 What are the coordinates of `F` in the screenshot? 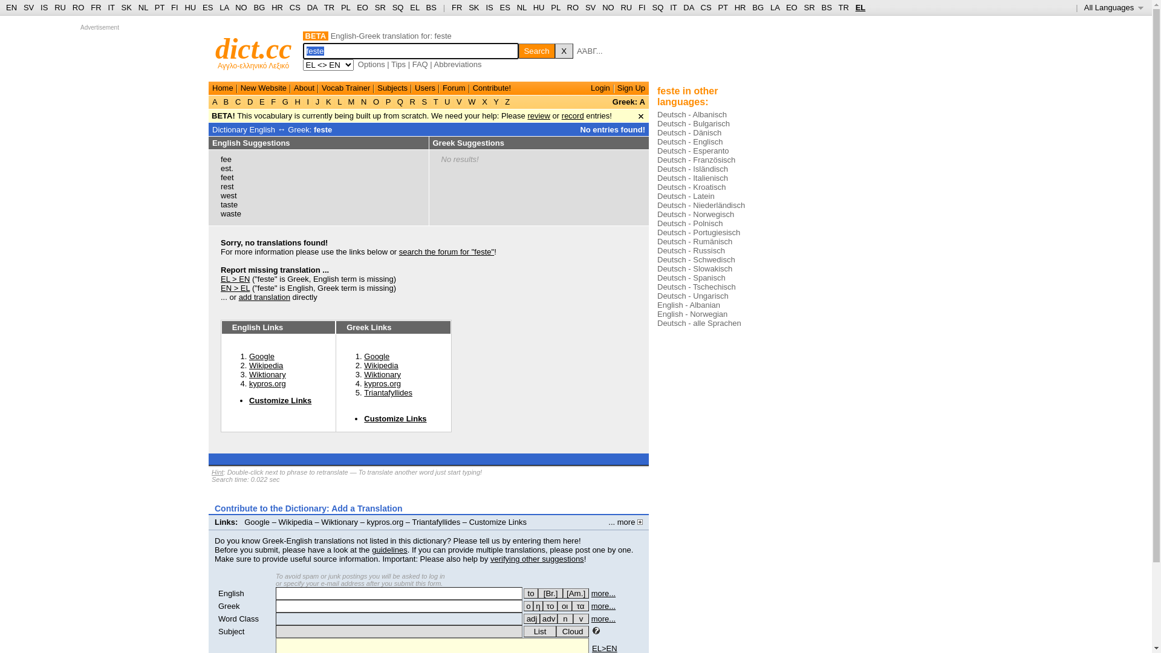 It's located at (273, 102).